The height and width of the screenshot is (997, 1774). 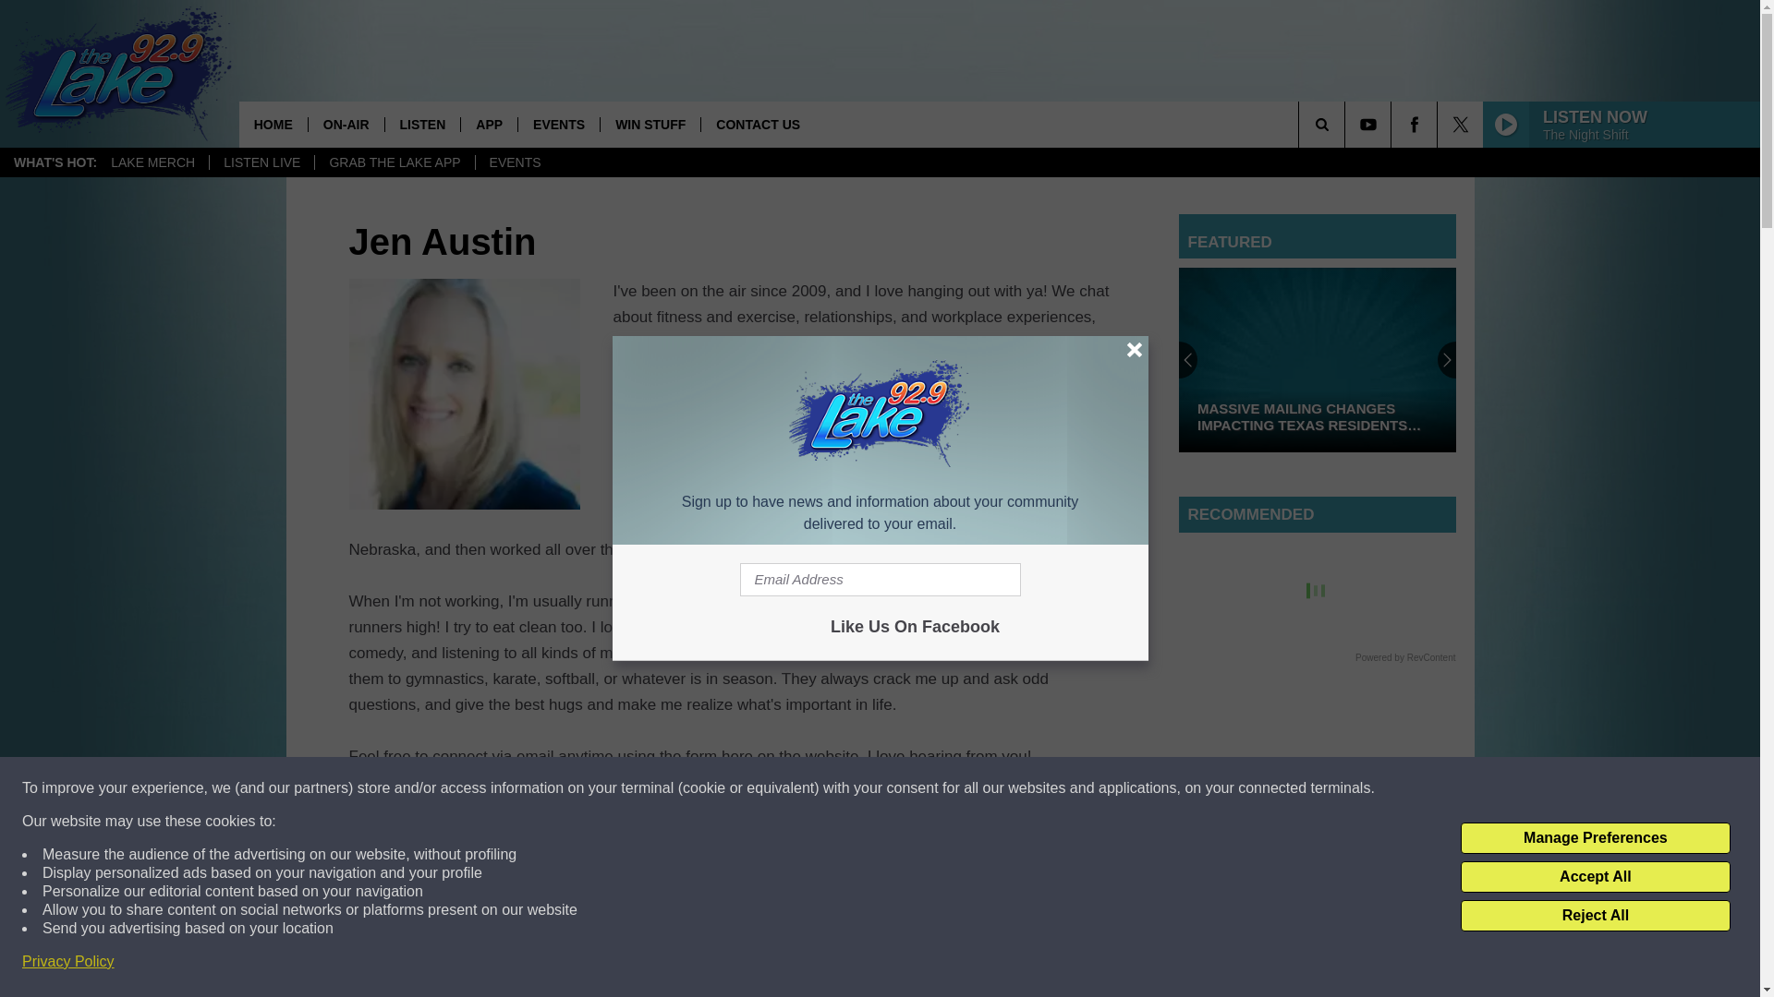 What do you see at coordinates (1347, 124) in the screenshot?
I see `SEARCH` at bounding box center [1347, 124].